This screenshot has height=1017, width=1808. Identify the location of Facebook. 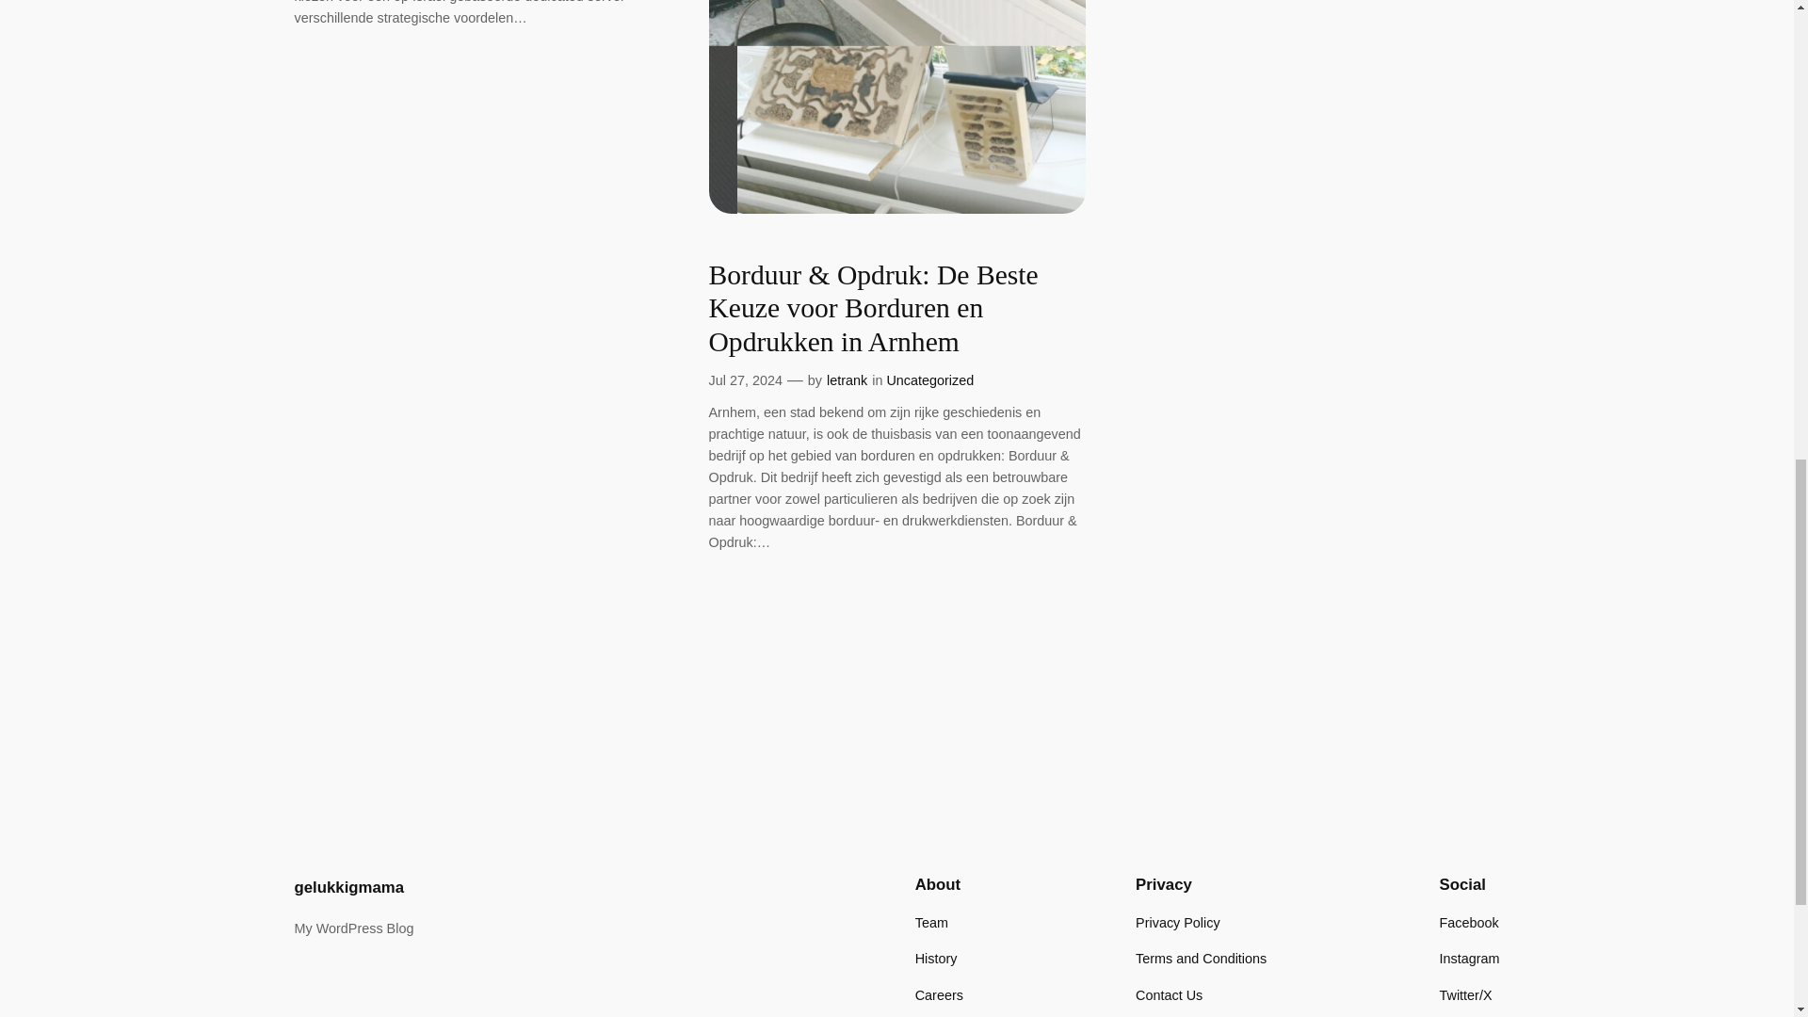
(1469, 923).